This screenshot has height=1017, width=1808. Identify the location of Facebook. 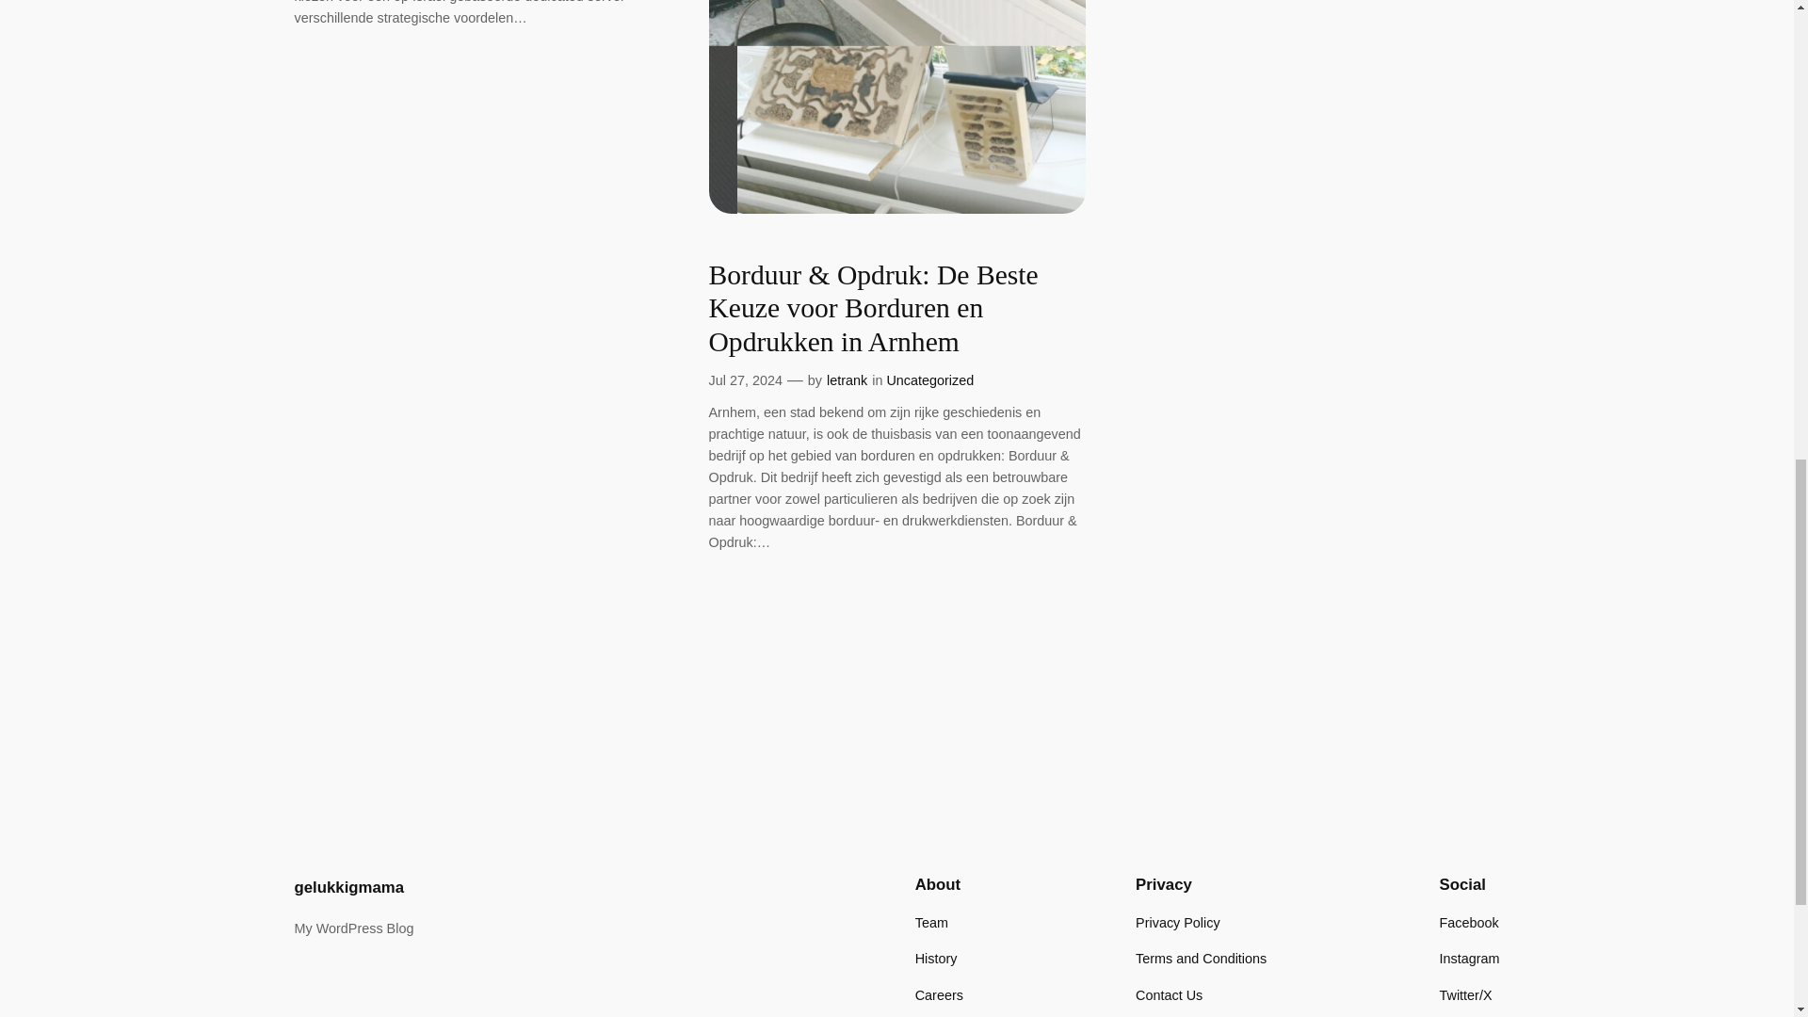
(1469, 923).